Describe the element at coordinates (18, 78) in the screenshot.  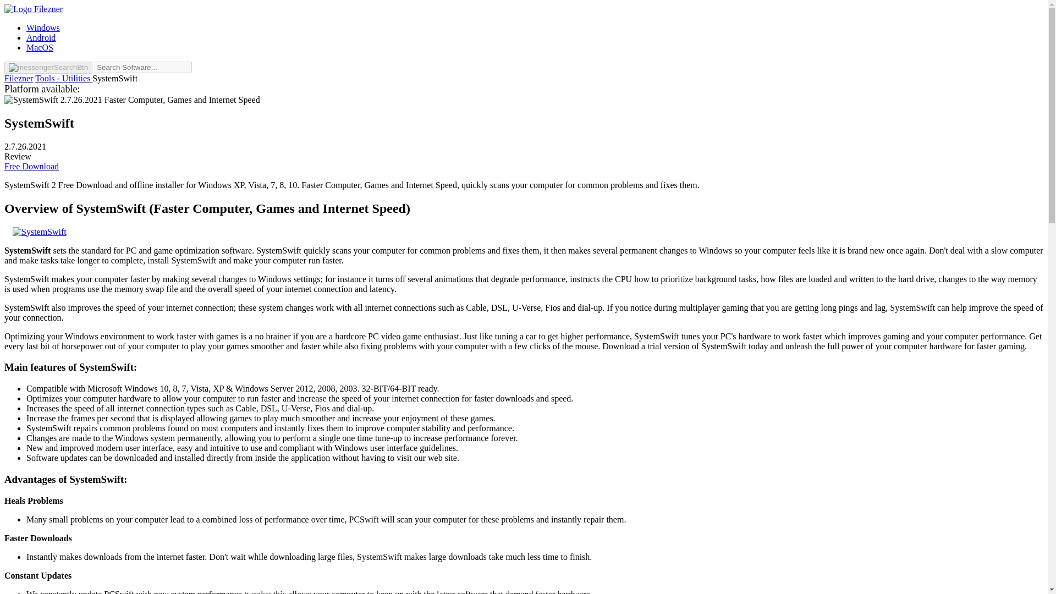
I see `Filezner` at that location.